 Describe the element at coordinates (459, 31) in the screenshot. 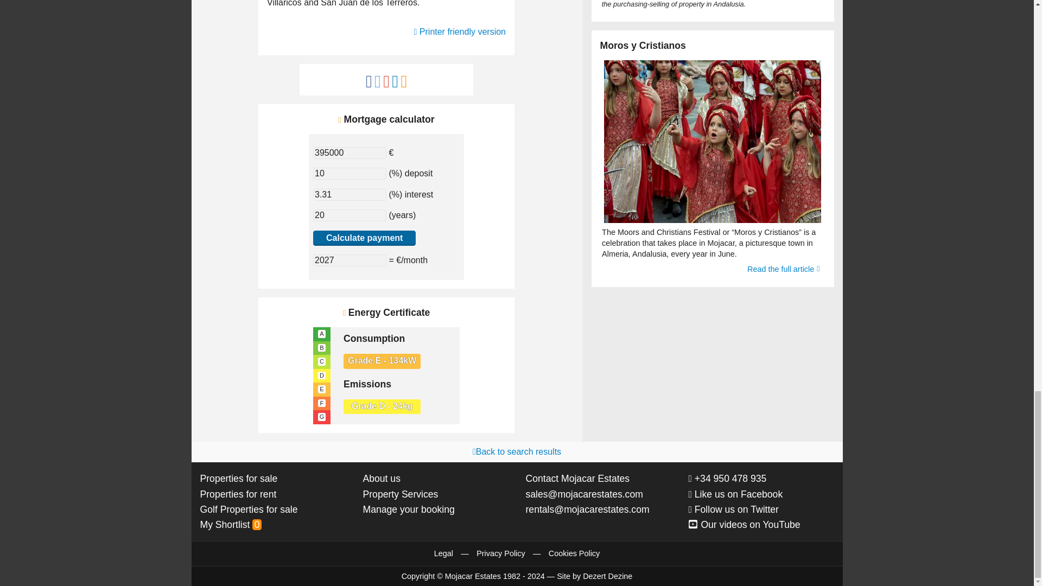

I see `Printer friendly version` at that location.